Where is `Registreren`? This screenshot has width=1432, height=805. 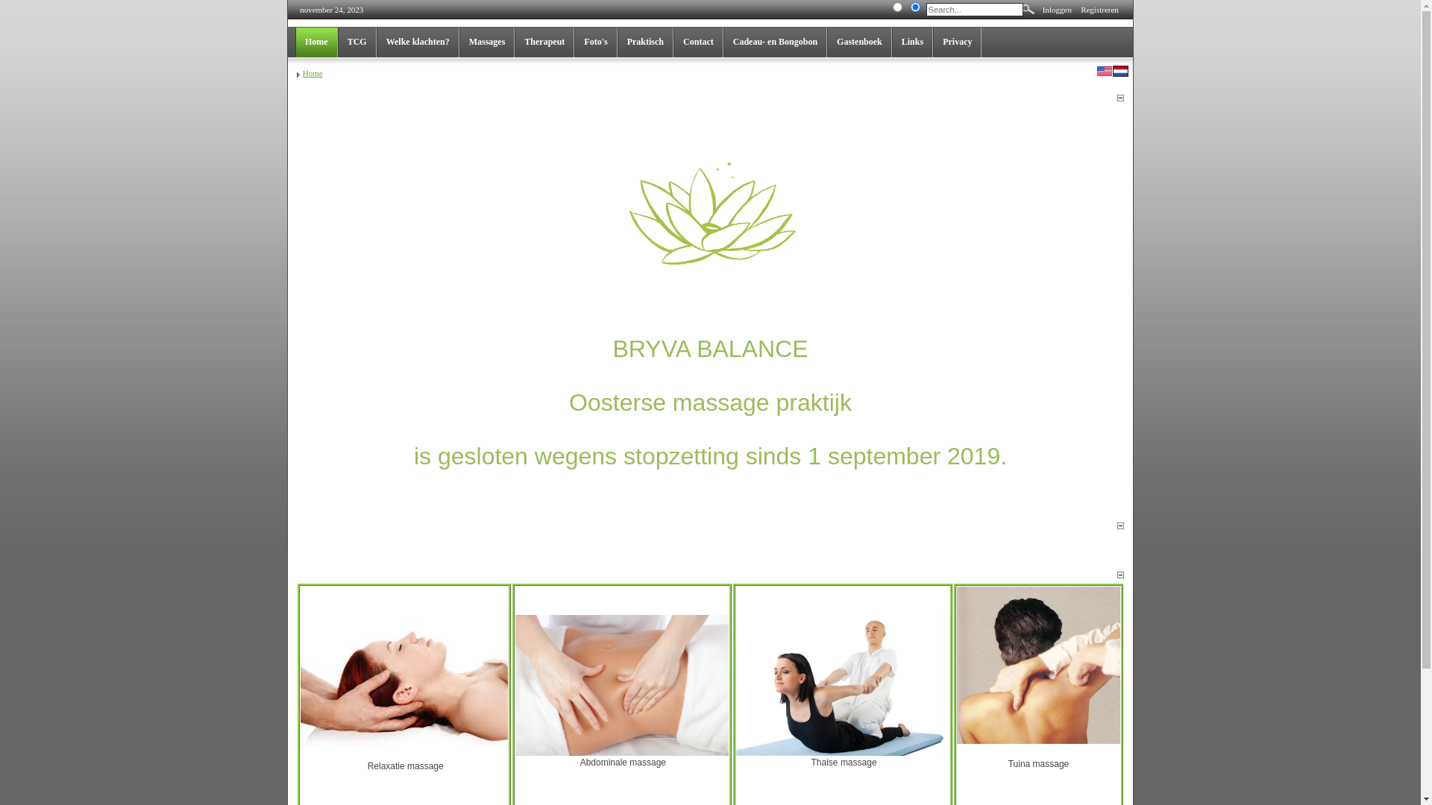 Registreren is located at coordinates (1099, 9).